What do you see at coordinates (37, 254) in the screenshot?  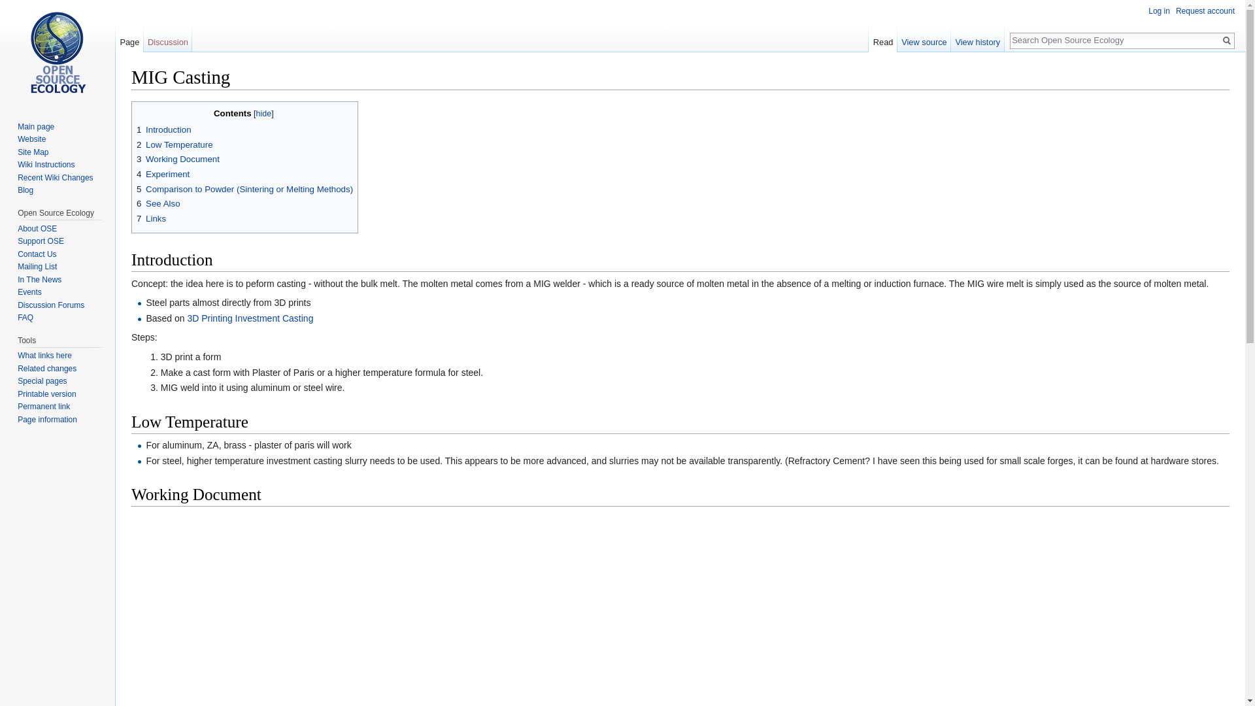 I see `Contact Us` at bounding box center [37, 254].